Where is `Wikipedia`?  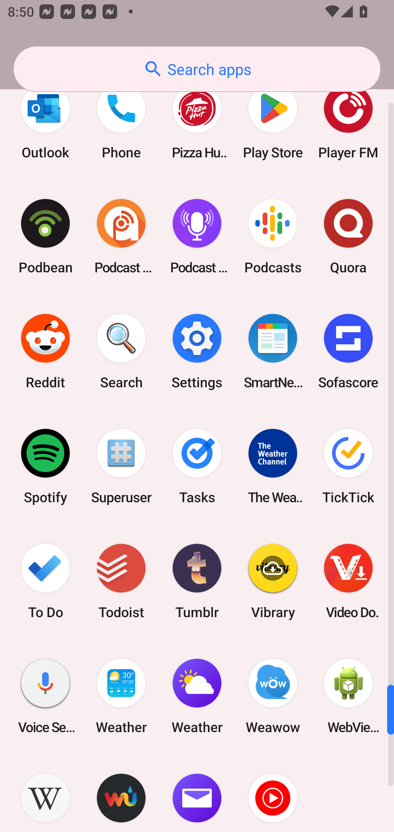
Wikipedia is located at coordinates (45, 793).